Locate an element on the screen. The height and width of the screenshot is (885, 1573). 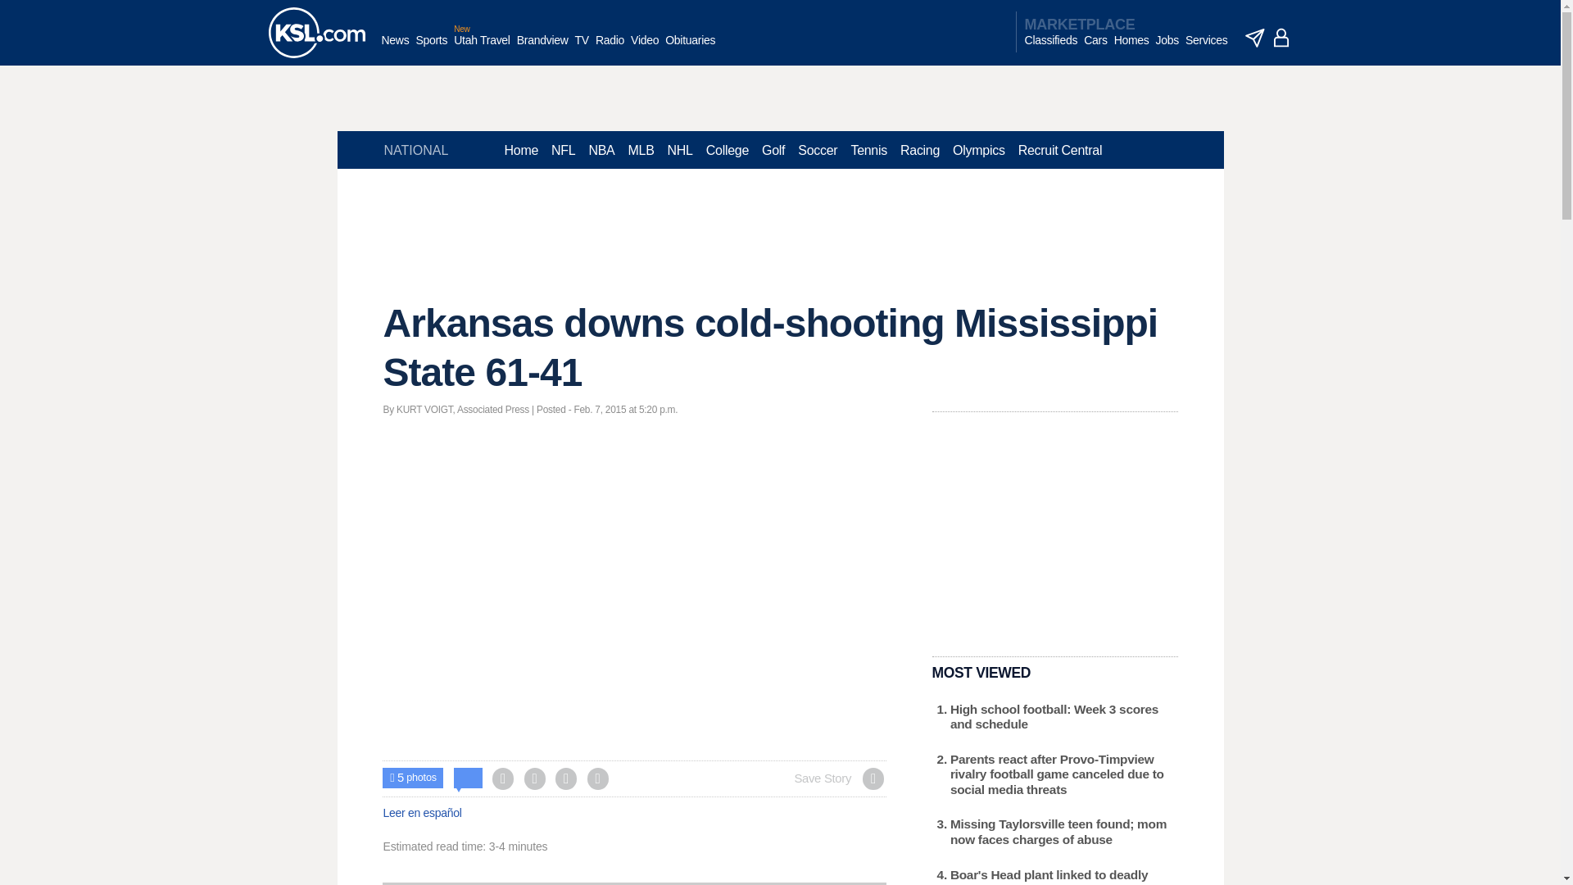
account - logged out is located at coordinates (1281, 38).